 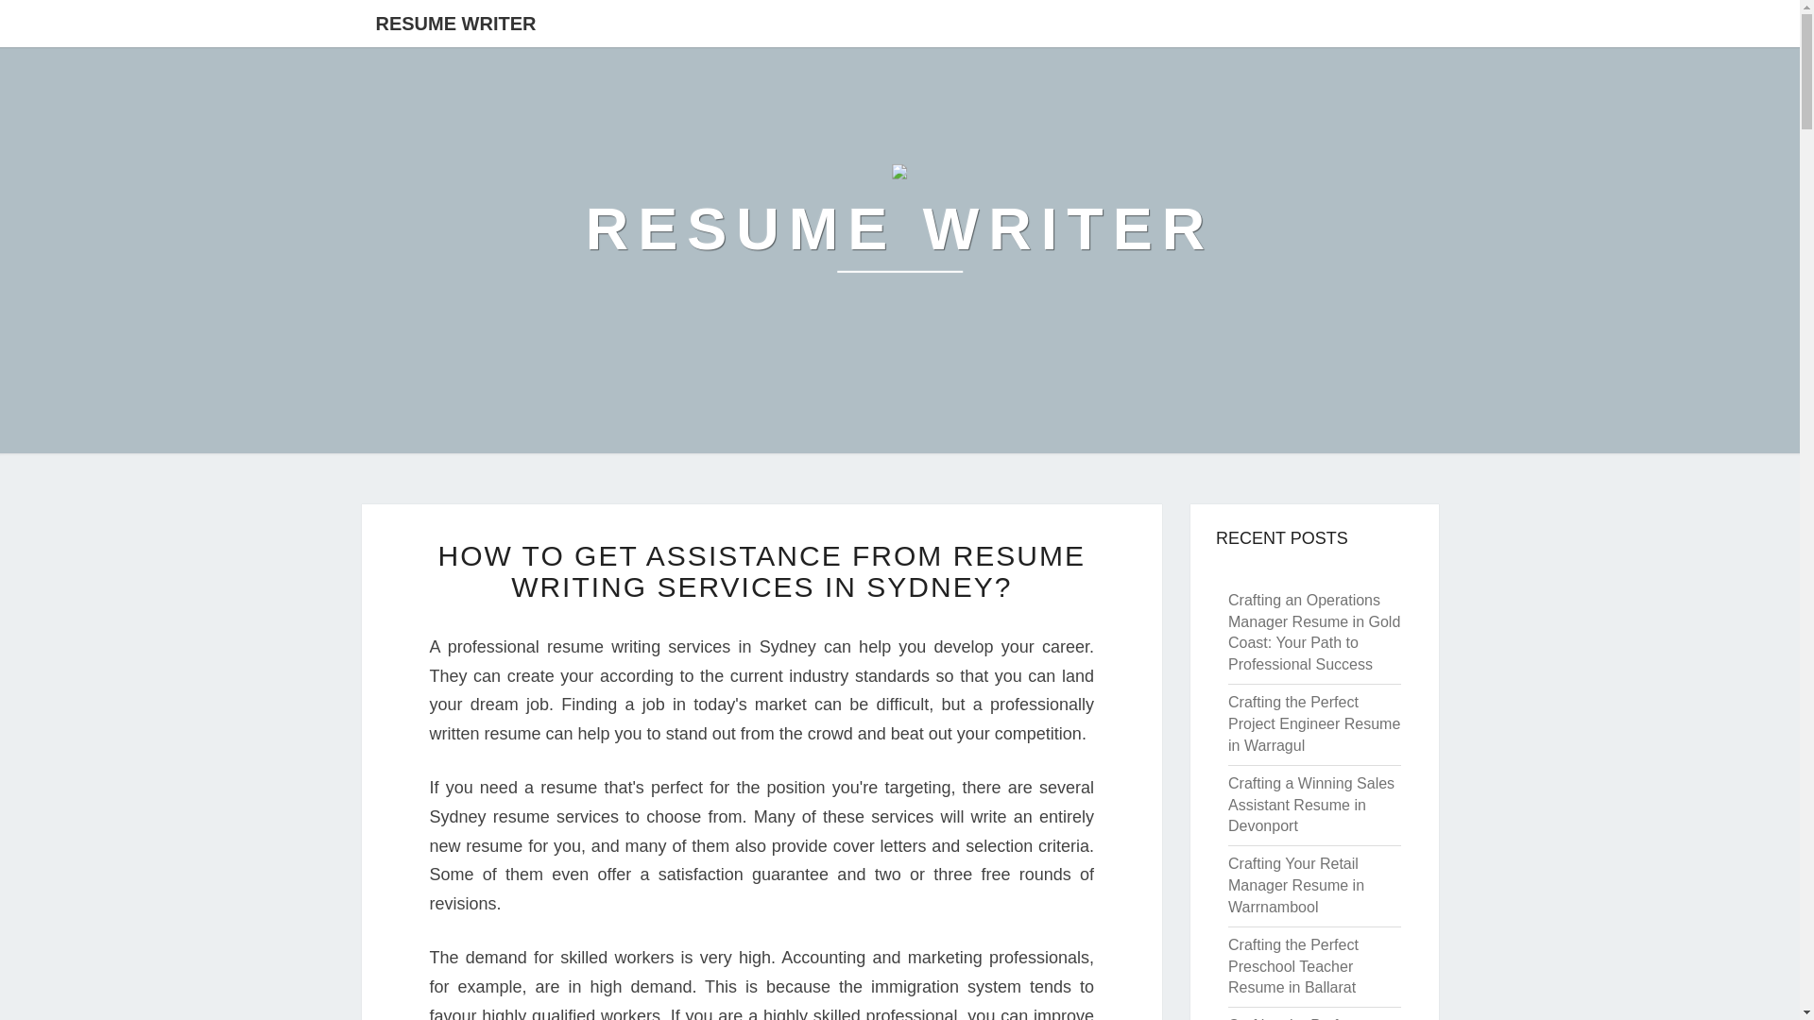 What do you see at coordinates (455, 23) in the screenshot?
I see `RESUME WRITER` at bounding box center [455, 23].